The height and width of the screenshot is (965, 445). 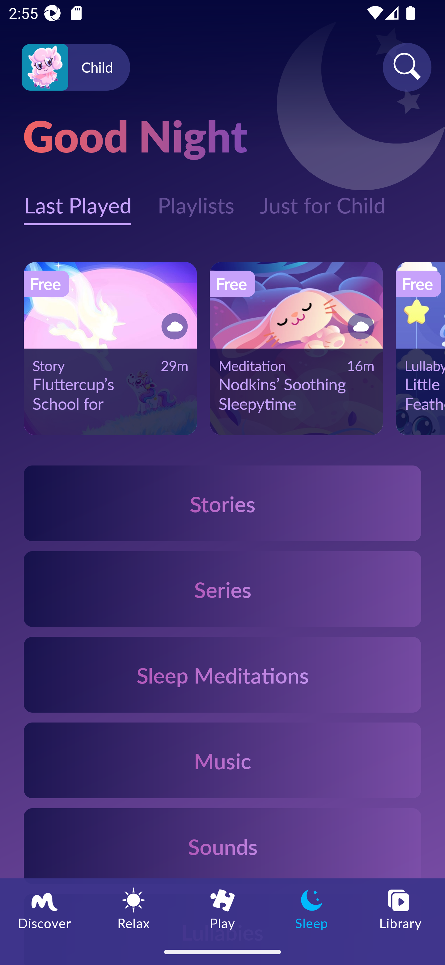 I want to click on Sleep Meditations, so click(x=222, y=675).